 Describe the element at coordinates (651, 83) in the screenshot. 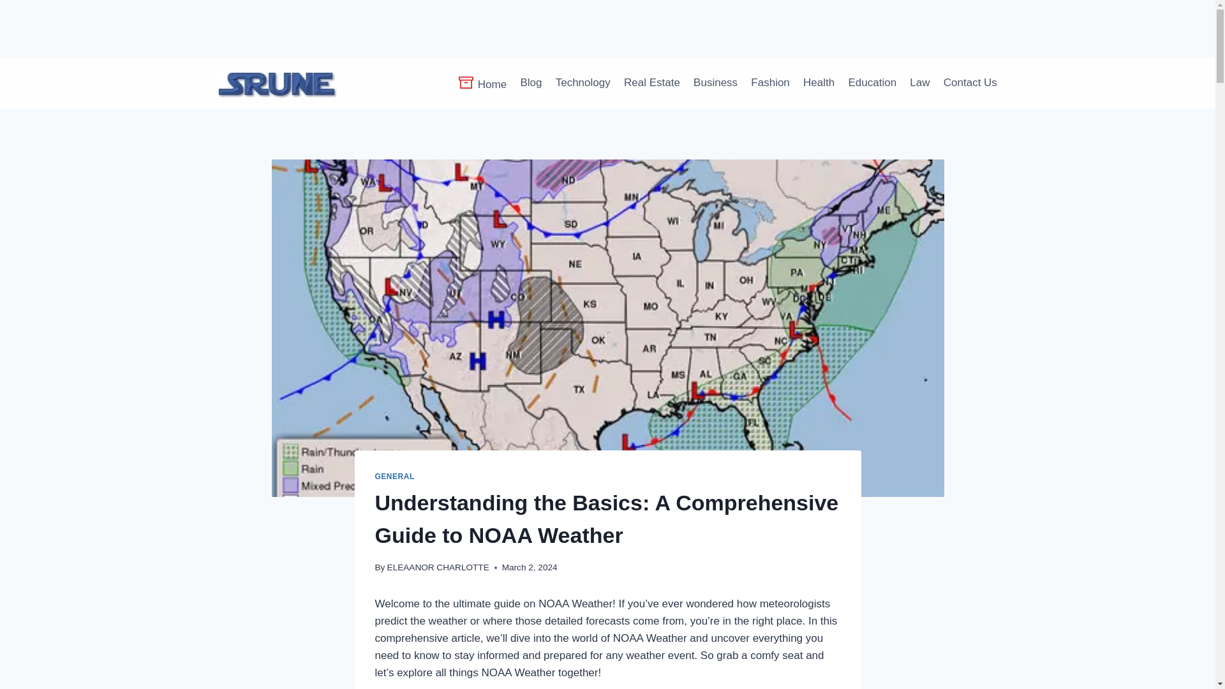

I see `Real Estate` at that location.